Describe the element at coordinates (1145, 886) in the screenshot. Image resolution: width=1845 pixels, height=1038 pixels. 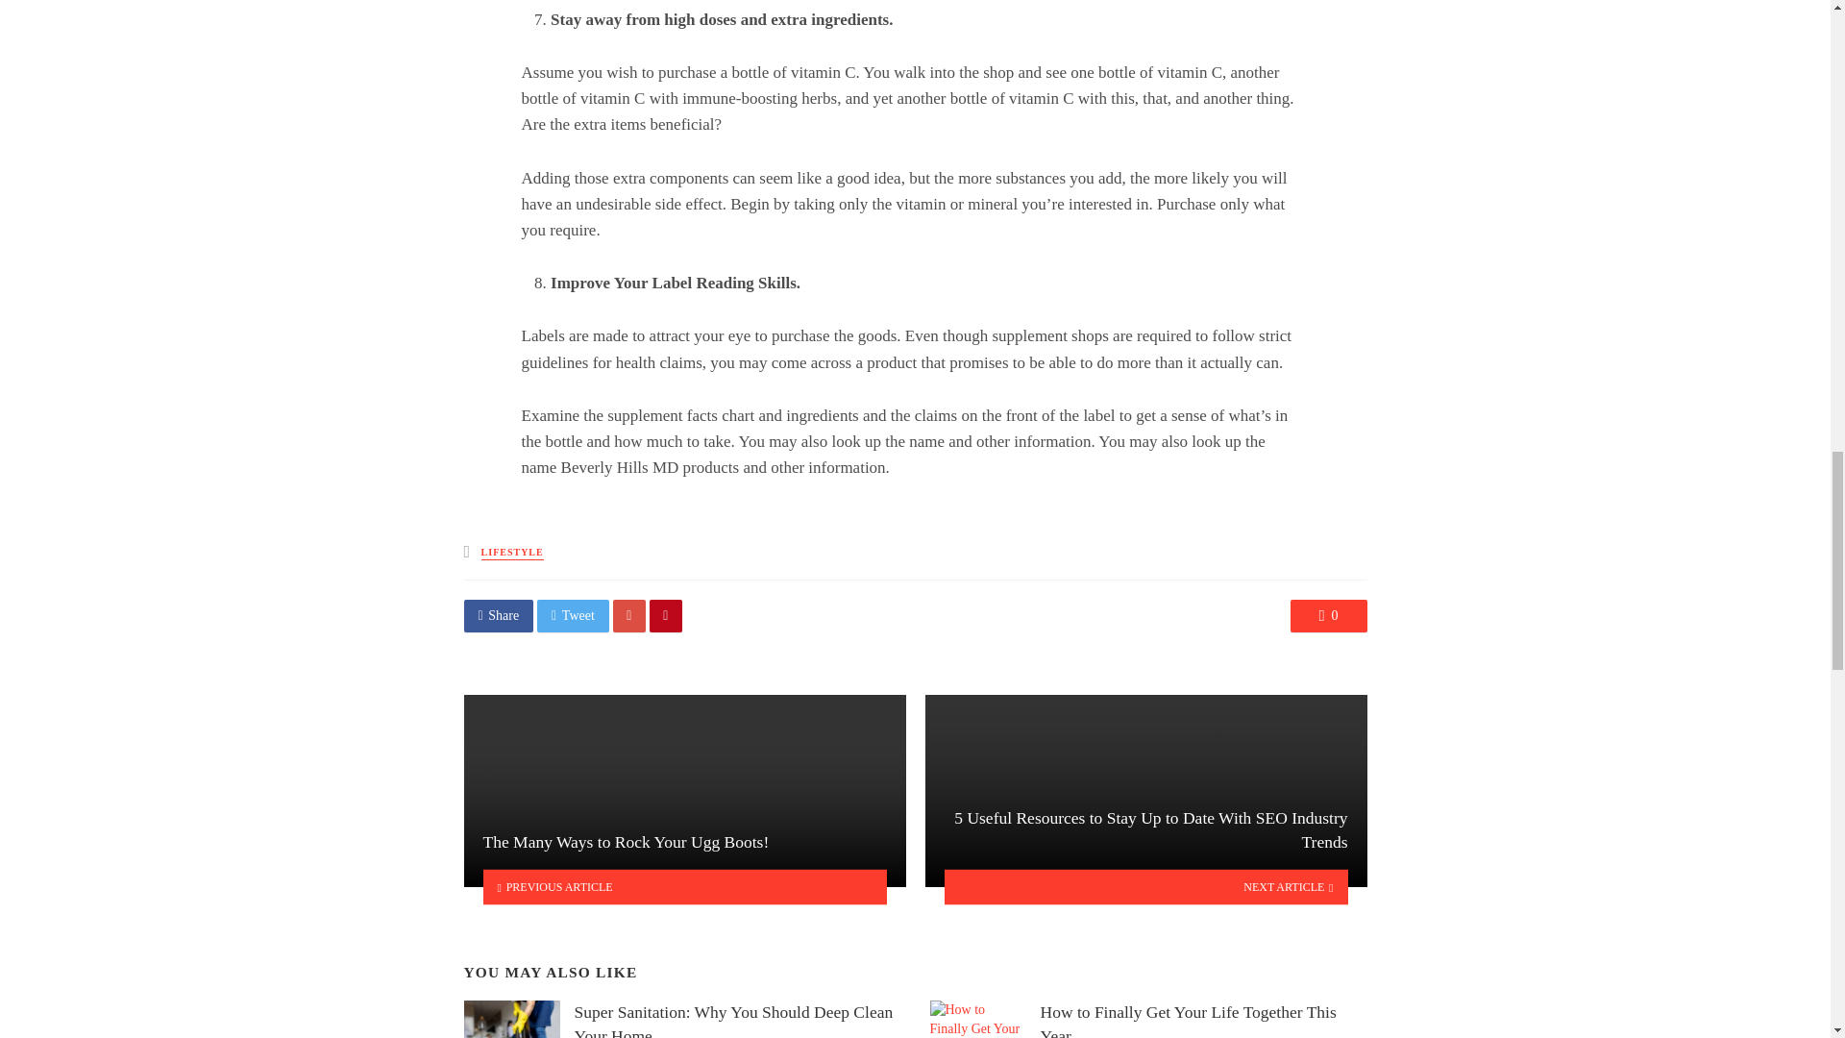
I see `NEXT ARTICLE` at that location.